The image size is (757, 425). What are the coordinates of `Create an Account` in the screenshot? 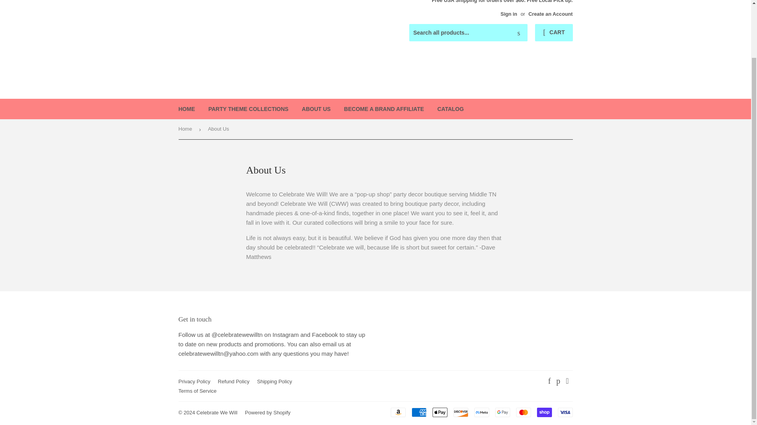 It's located at (550, 14).